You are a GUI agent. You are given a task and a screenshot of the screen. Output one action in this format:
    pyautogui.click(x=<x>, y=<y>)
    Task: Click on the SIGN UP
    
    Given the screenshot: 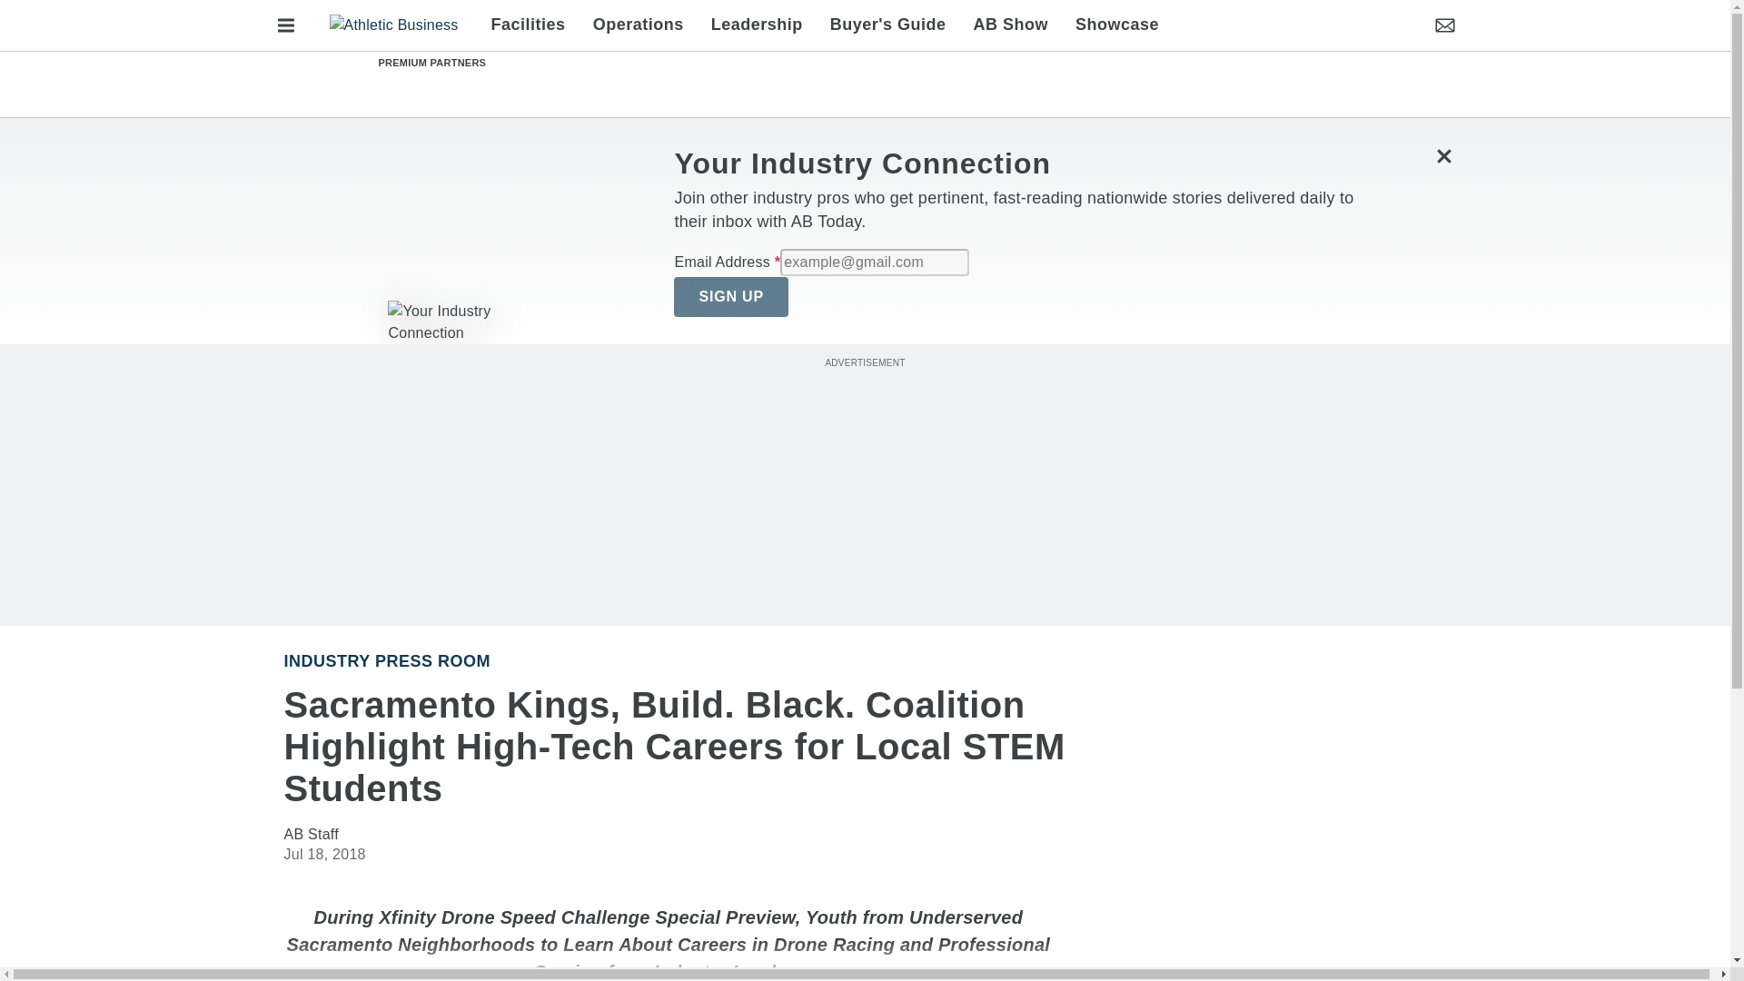 What is the action you would take?
    pyautogui.click(x=730, y=296)
    